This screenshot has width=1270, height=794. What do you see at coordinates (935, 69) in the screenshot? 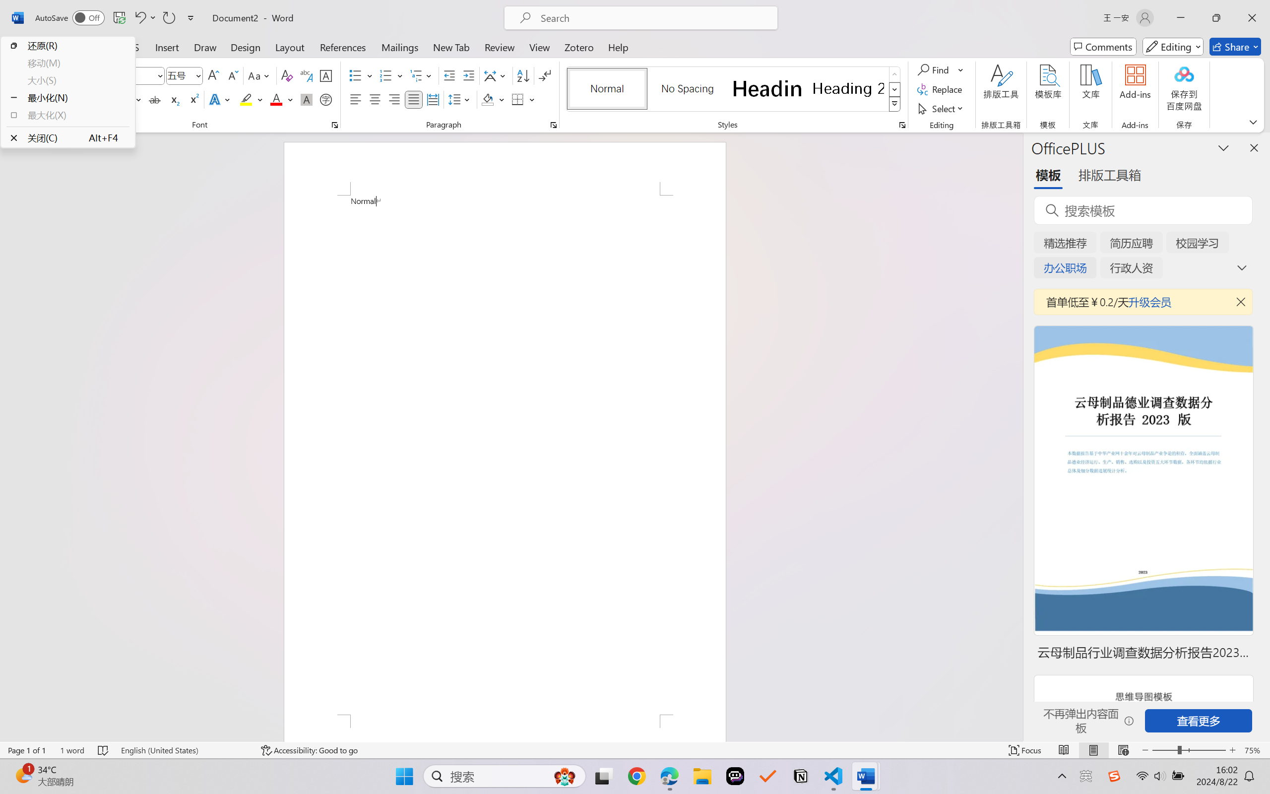
I see `Find` at bounding box center [935, 69].